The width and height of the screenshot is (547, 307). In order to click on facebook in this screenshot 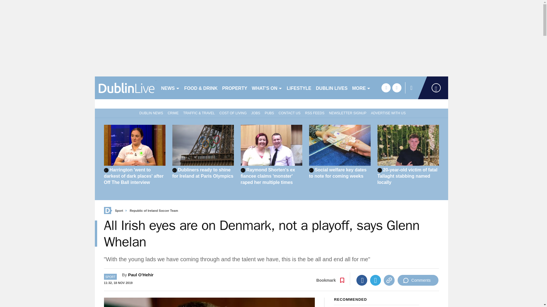, I will do `click(386, 88)`.